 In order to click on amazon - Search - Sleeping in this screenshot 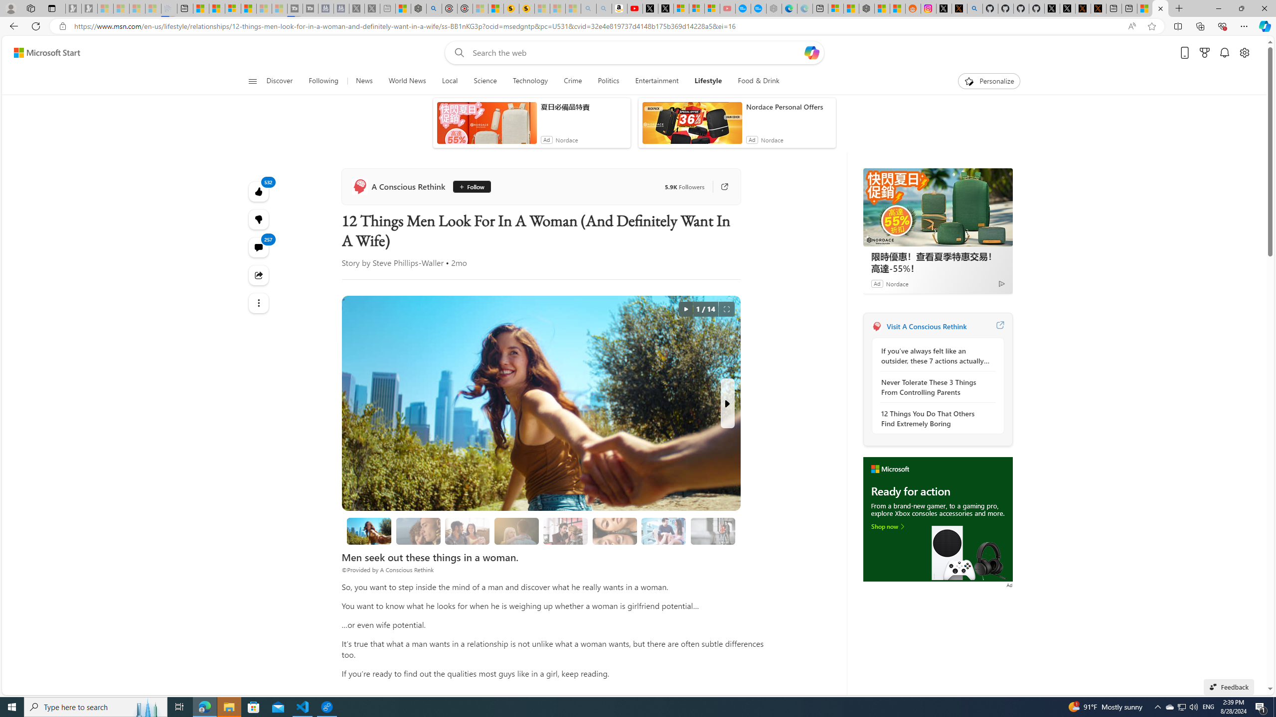, I will do `click(589, 8)`.